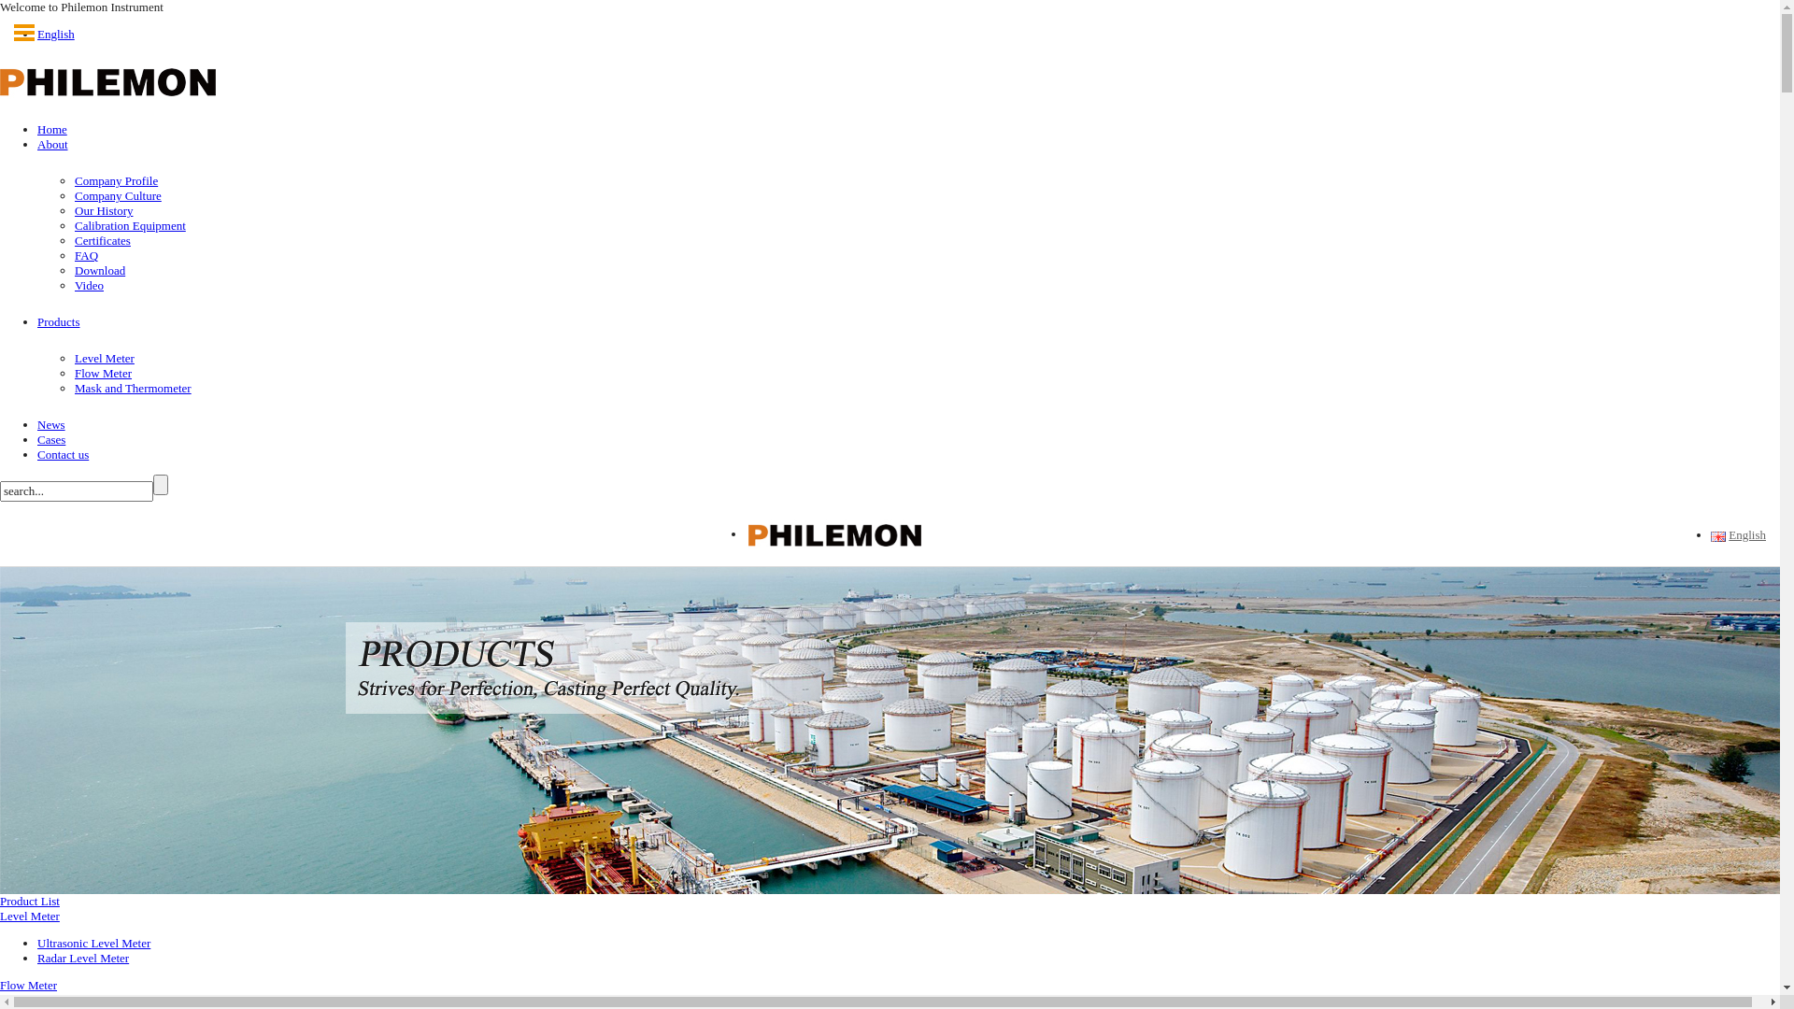 Image resolution: width=1794 pixels, height=1009 pixels. I want to click on English, so click(1718, 535).